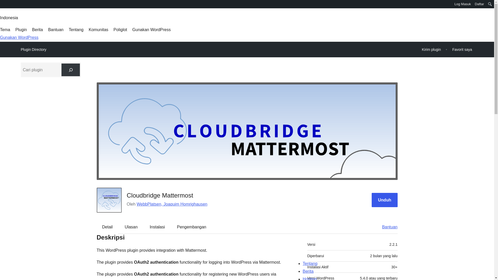 Image resolution: width=498 pixels, height=280 pixels. I want to click on Gunakan WordPress, so click(151, 30).